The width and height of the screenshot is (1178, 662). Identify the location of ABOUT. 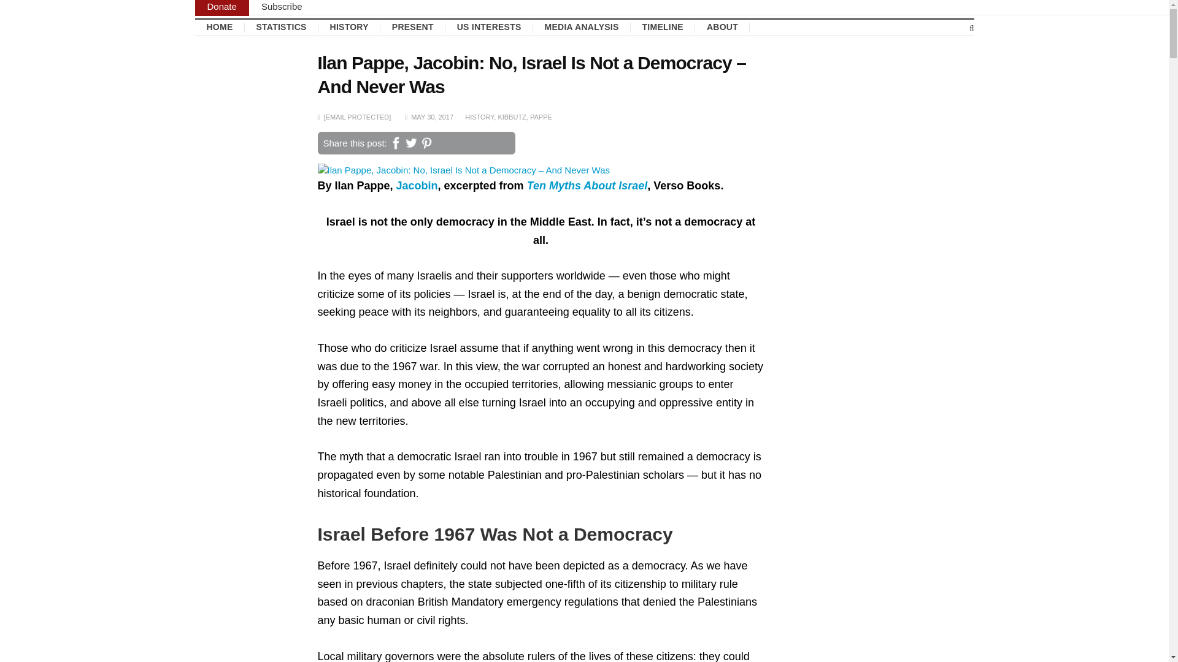
(722, 27).